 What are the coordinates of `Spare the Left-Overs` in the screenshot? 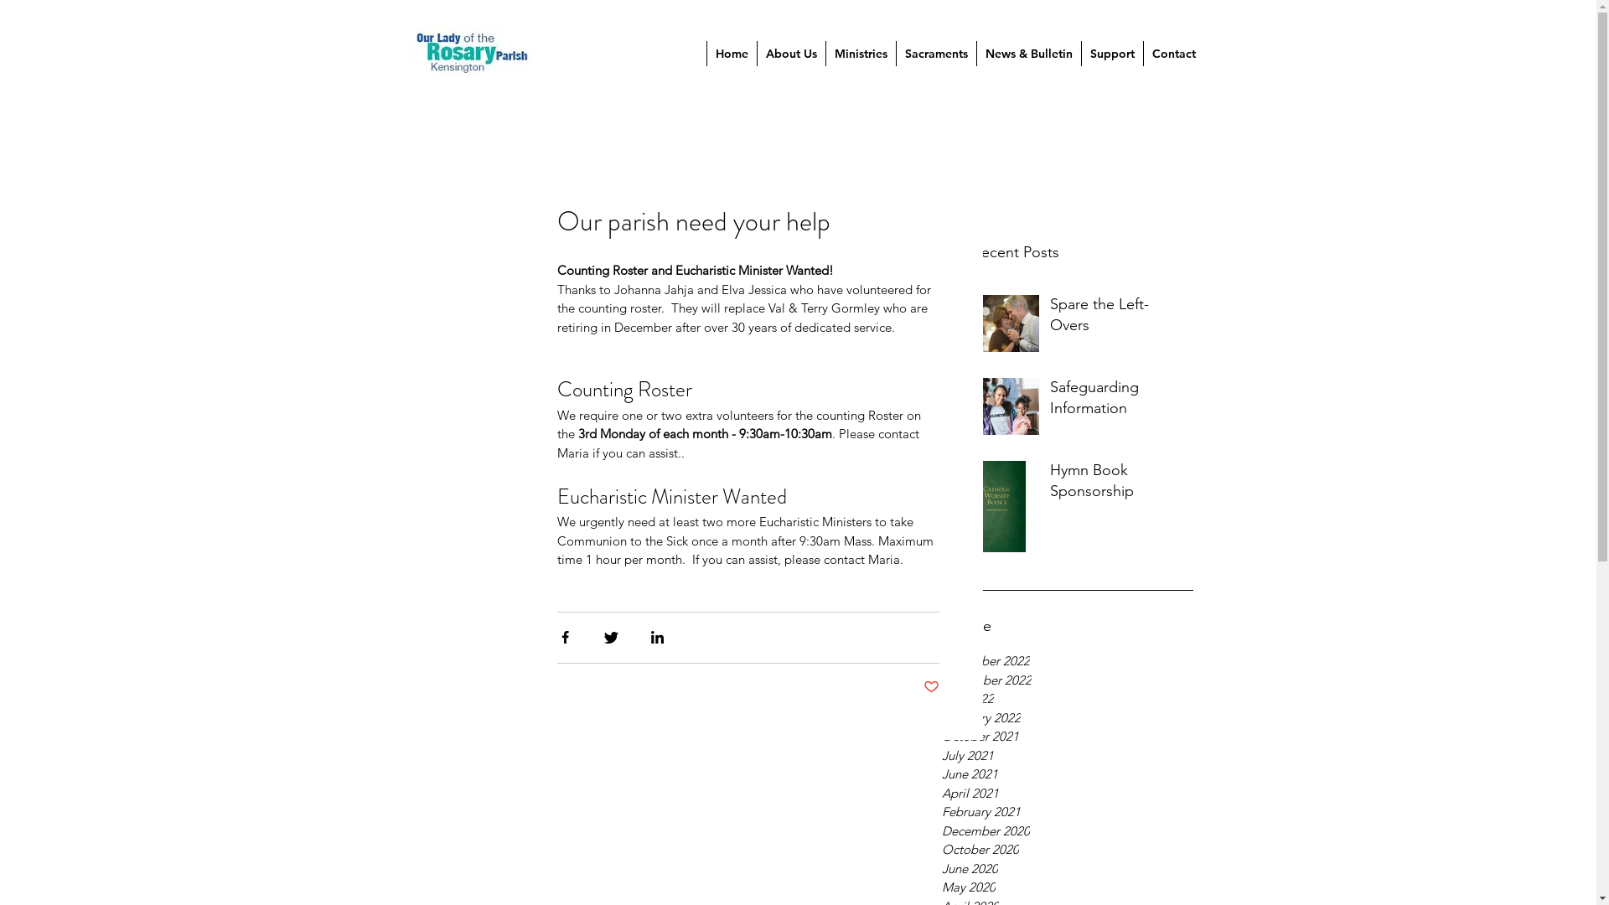 It's located at (1116, 318).